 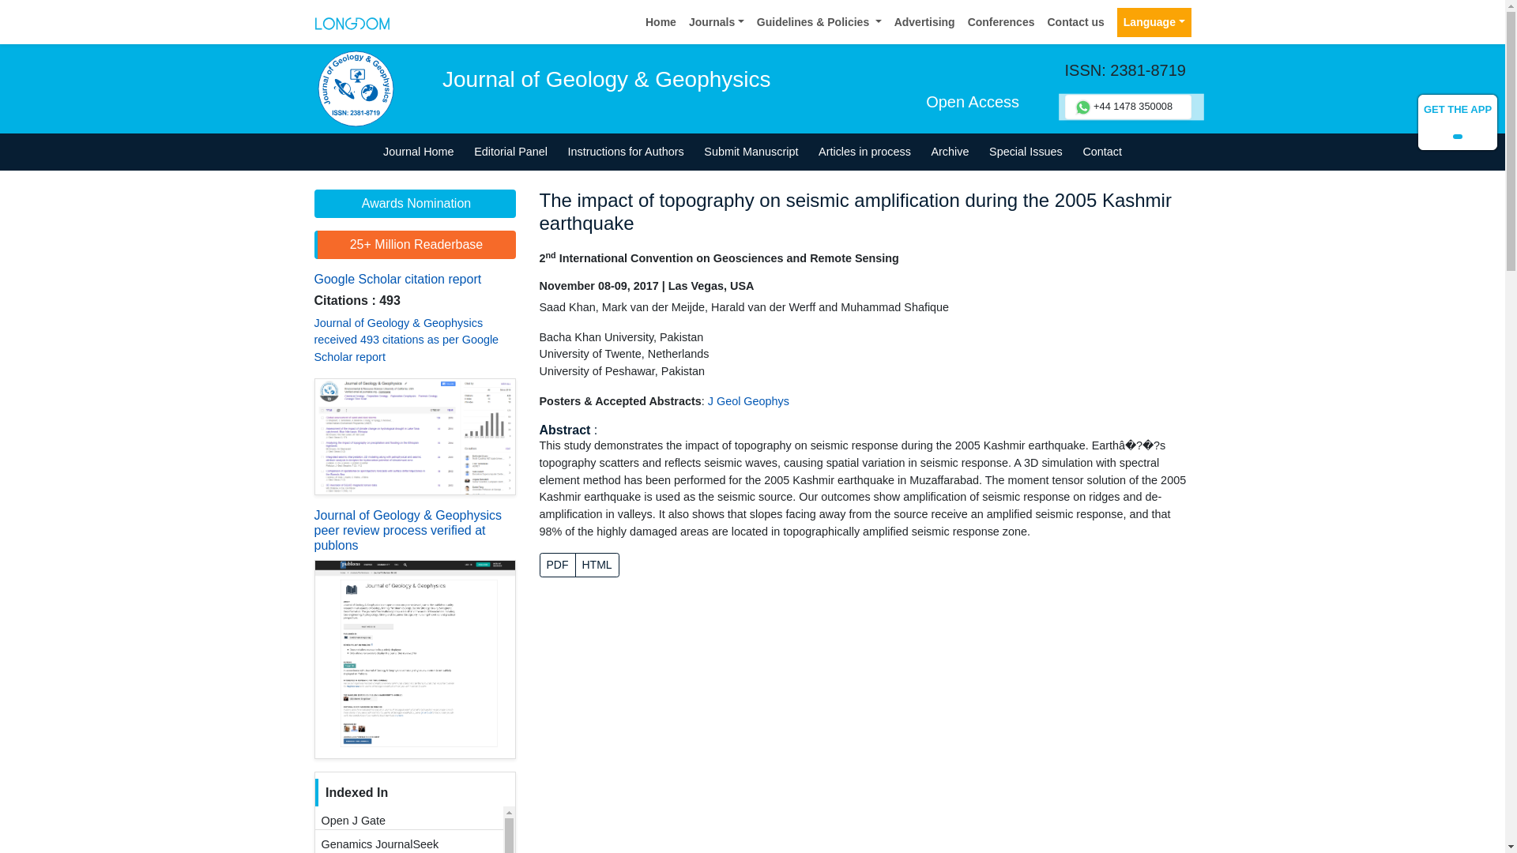 What do you see at coordinates (626, 152) in the screenshot?
I see `Instructions for Authors` at bounding box center [626, 152].